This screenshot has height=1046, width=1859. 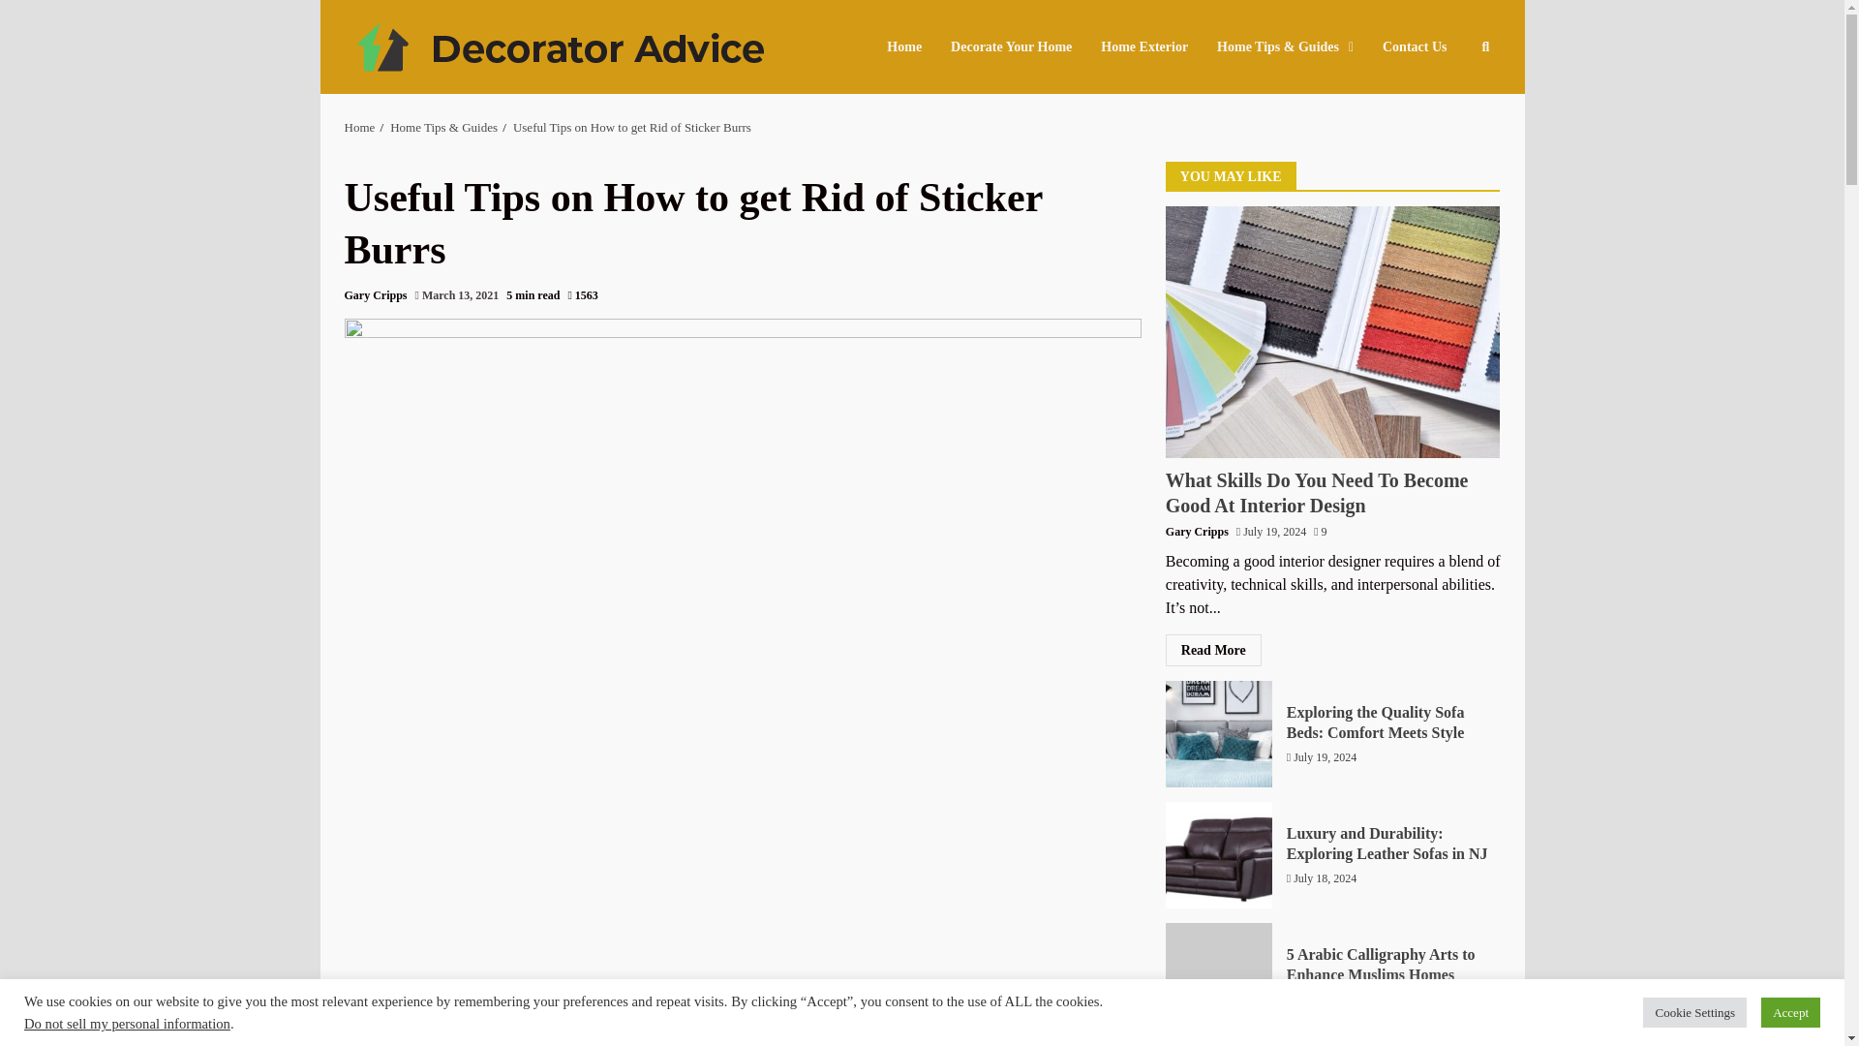 I want to click on 1563, so click(x=581, y=296).